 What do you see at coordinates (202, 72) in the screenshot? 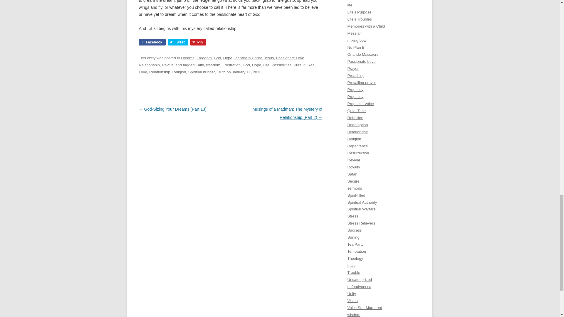
I see `Spiritual hunger` at bounding box center [202, 72].